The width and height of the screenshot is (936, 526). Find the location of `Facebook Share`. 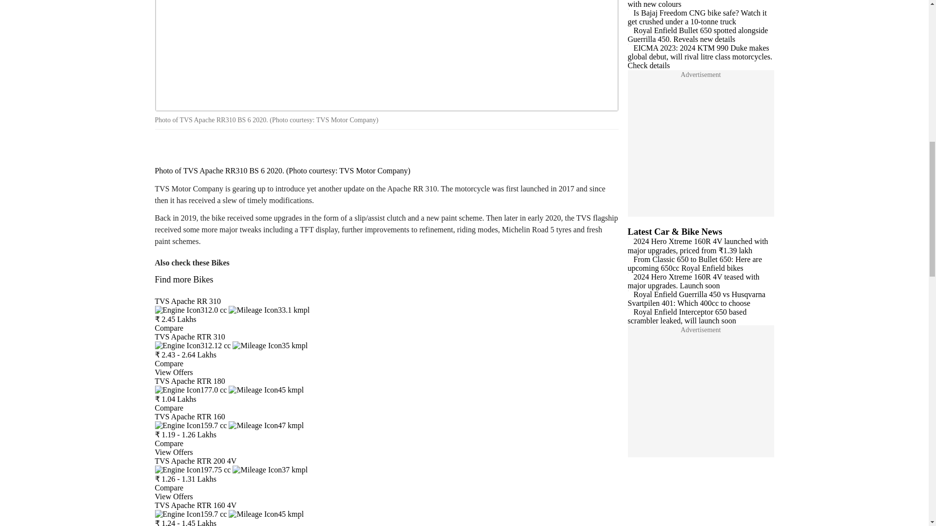

Facebook Share is located at coordinates (166, 146).